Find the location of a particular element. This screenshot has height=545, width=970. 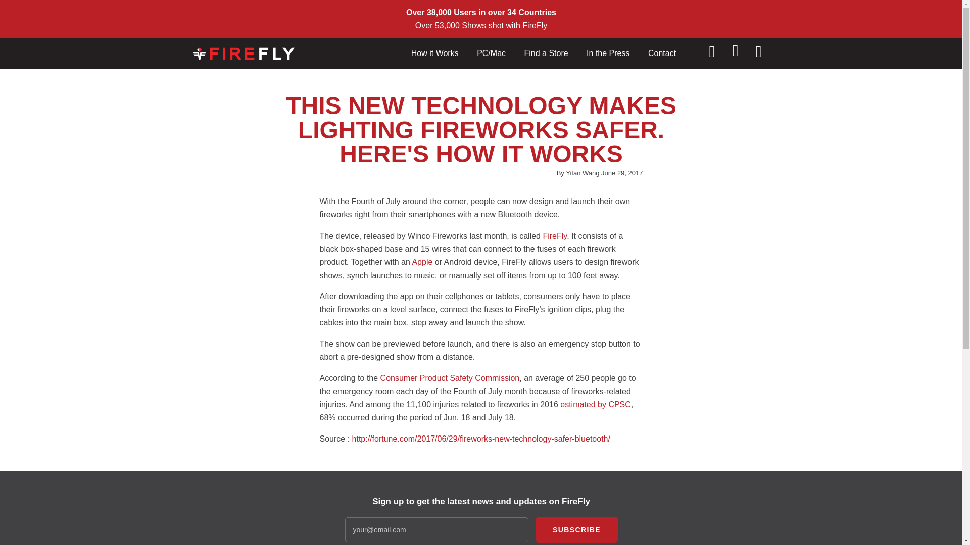

Contact is located at coordinates (662, 53).